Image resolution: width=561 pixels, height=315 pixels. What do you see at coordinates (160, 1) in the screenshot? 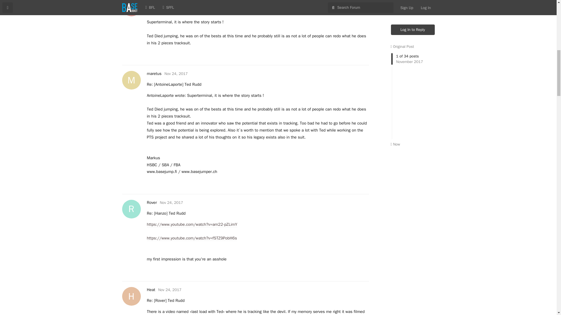
I see `Friday, November 24, 2017 7:38 AM` at bounding box center [160, 1].